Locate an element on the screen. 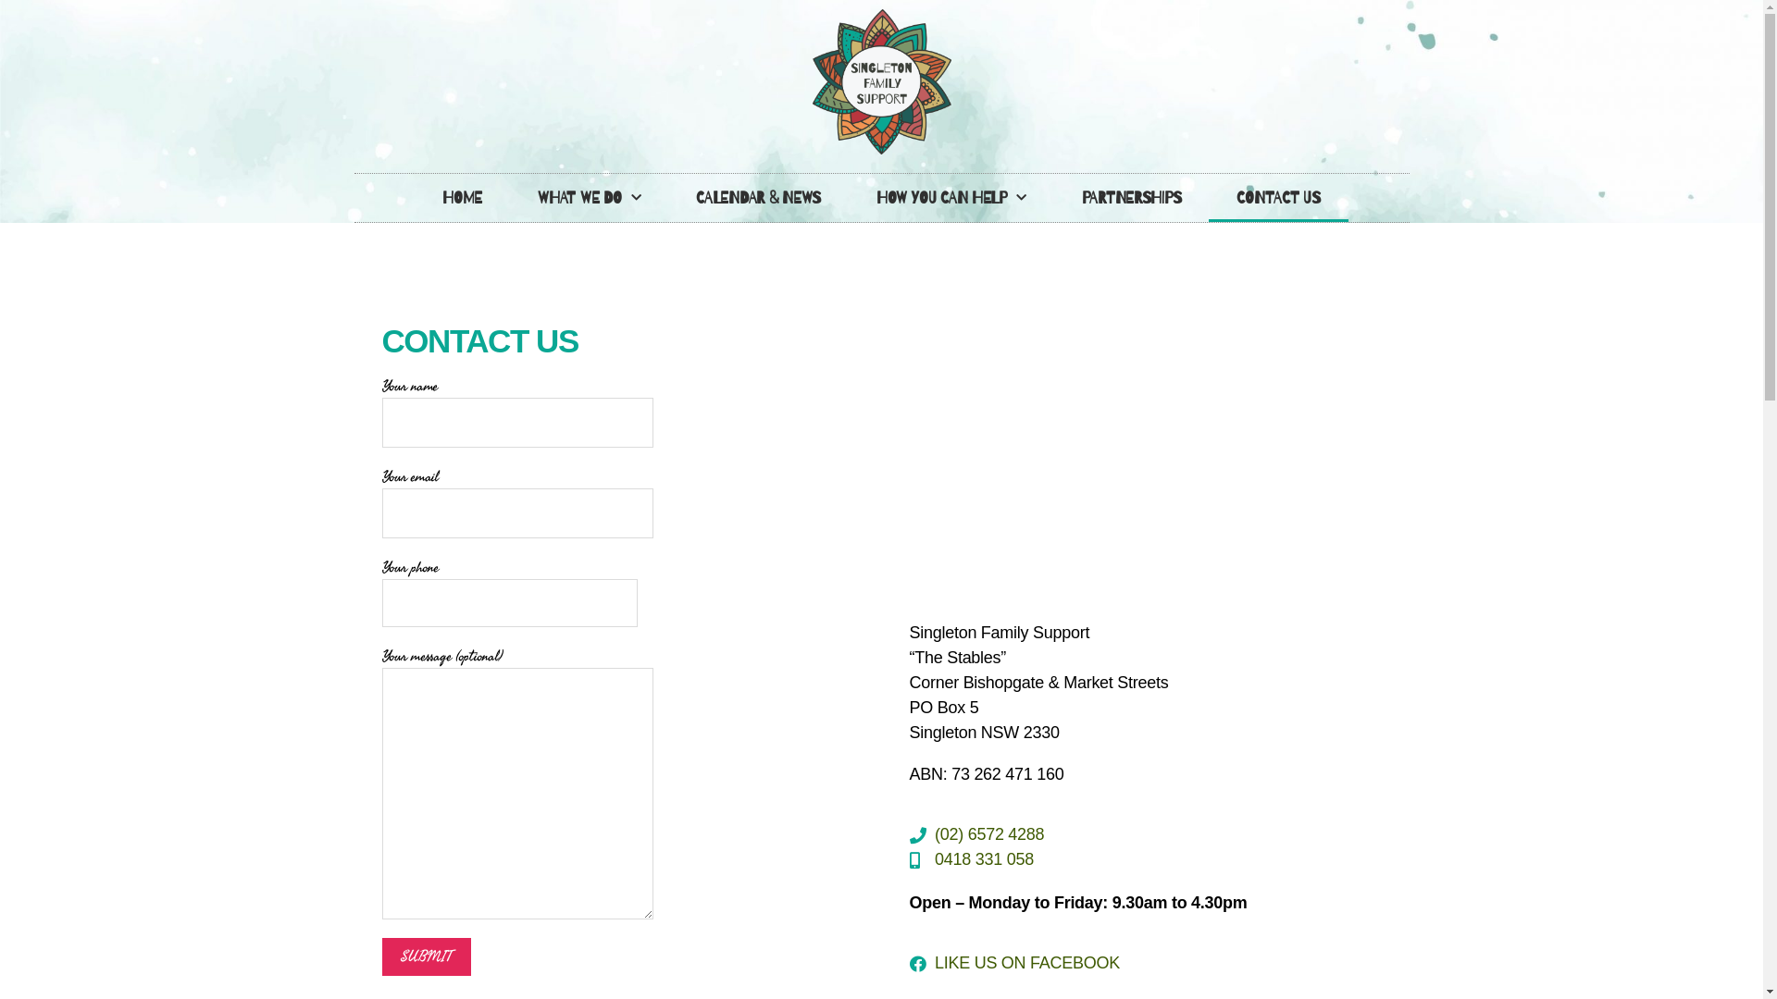 The width and height of the screenshot is (1777, 999). HOW YOU CAN HELP is located at coordinates (951, 198).